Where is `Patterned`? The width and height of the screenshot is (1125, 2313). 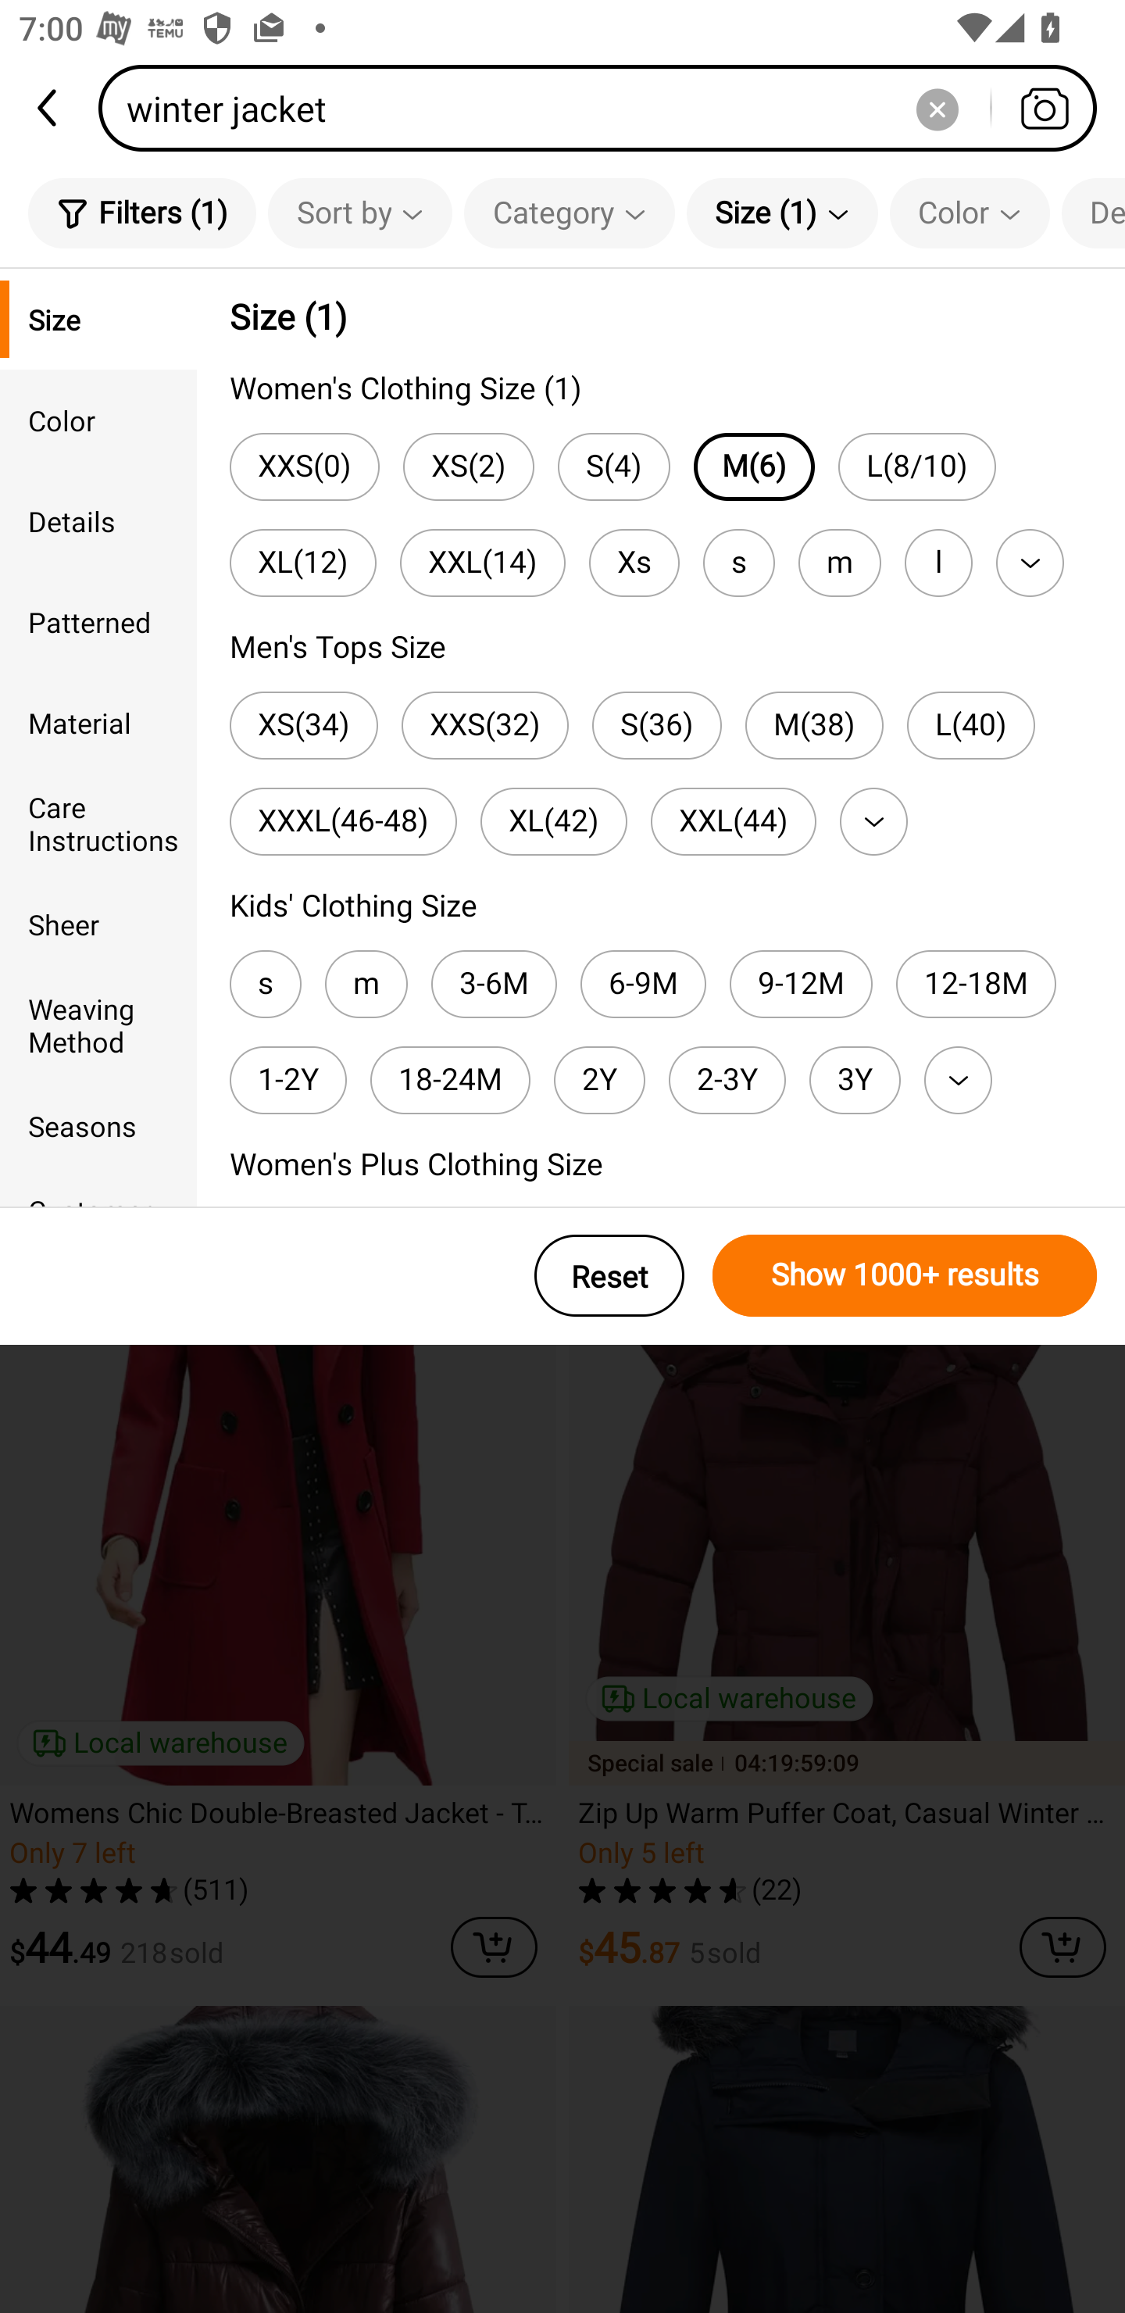 Patterned is located at coordinates (98, 622).